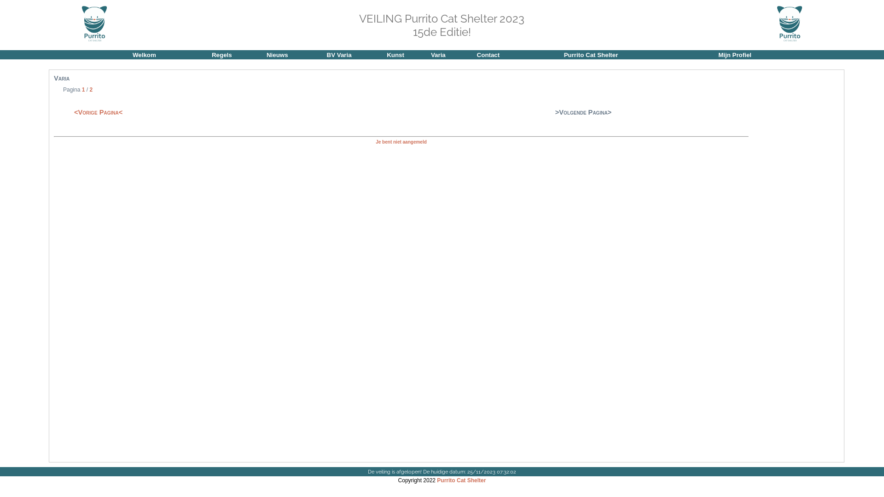 This screenshot has width=884, height=497. What do you see at coordinates (395, 55) in the screenshot?
I see `Kunst` at bounding box center [395, 55].